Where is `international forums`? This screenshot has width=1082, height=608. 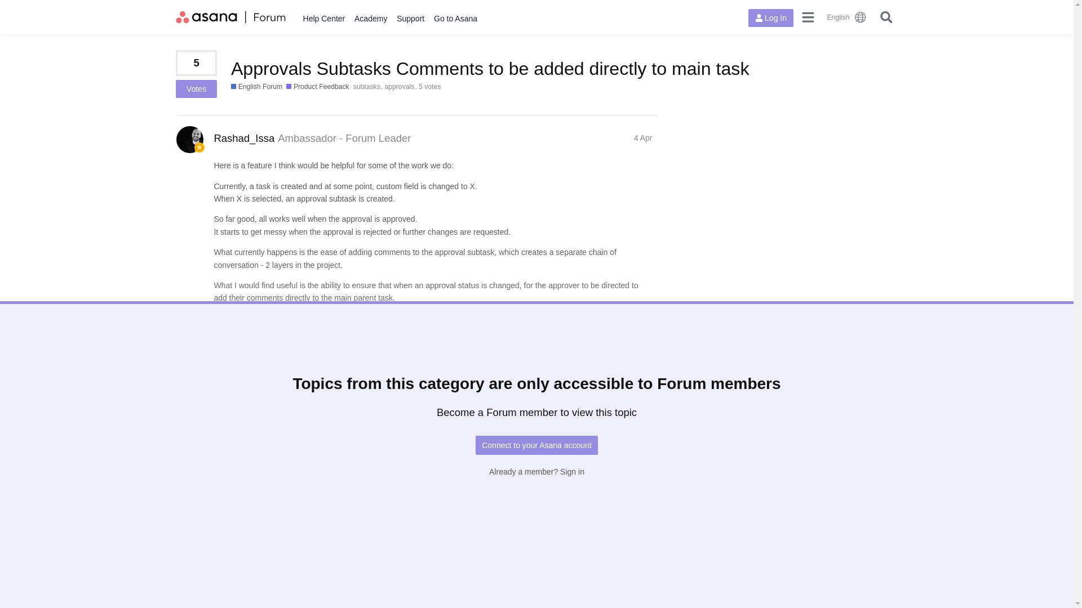
international forums is located at coordinates (847, 17).